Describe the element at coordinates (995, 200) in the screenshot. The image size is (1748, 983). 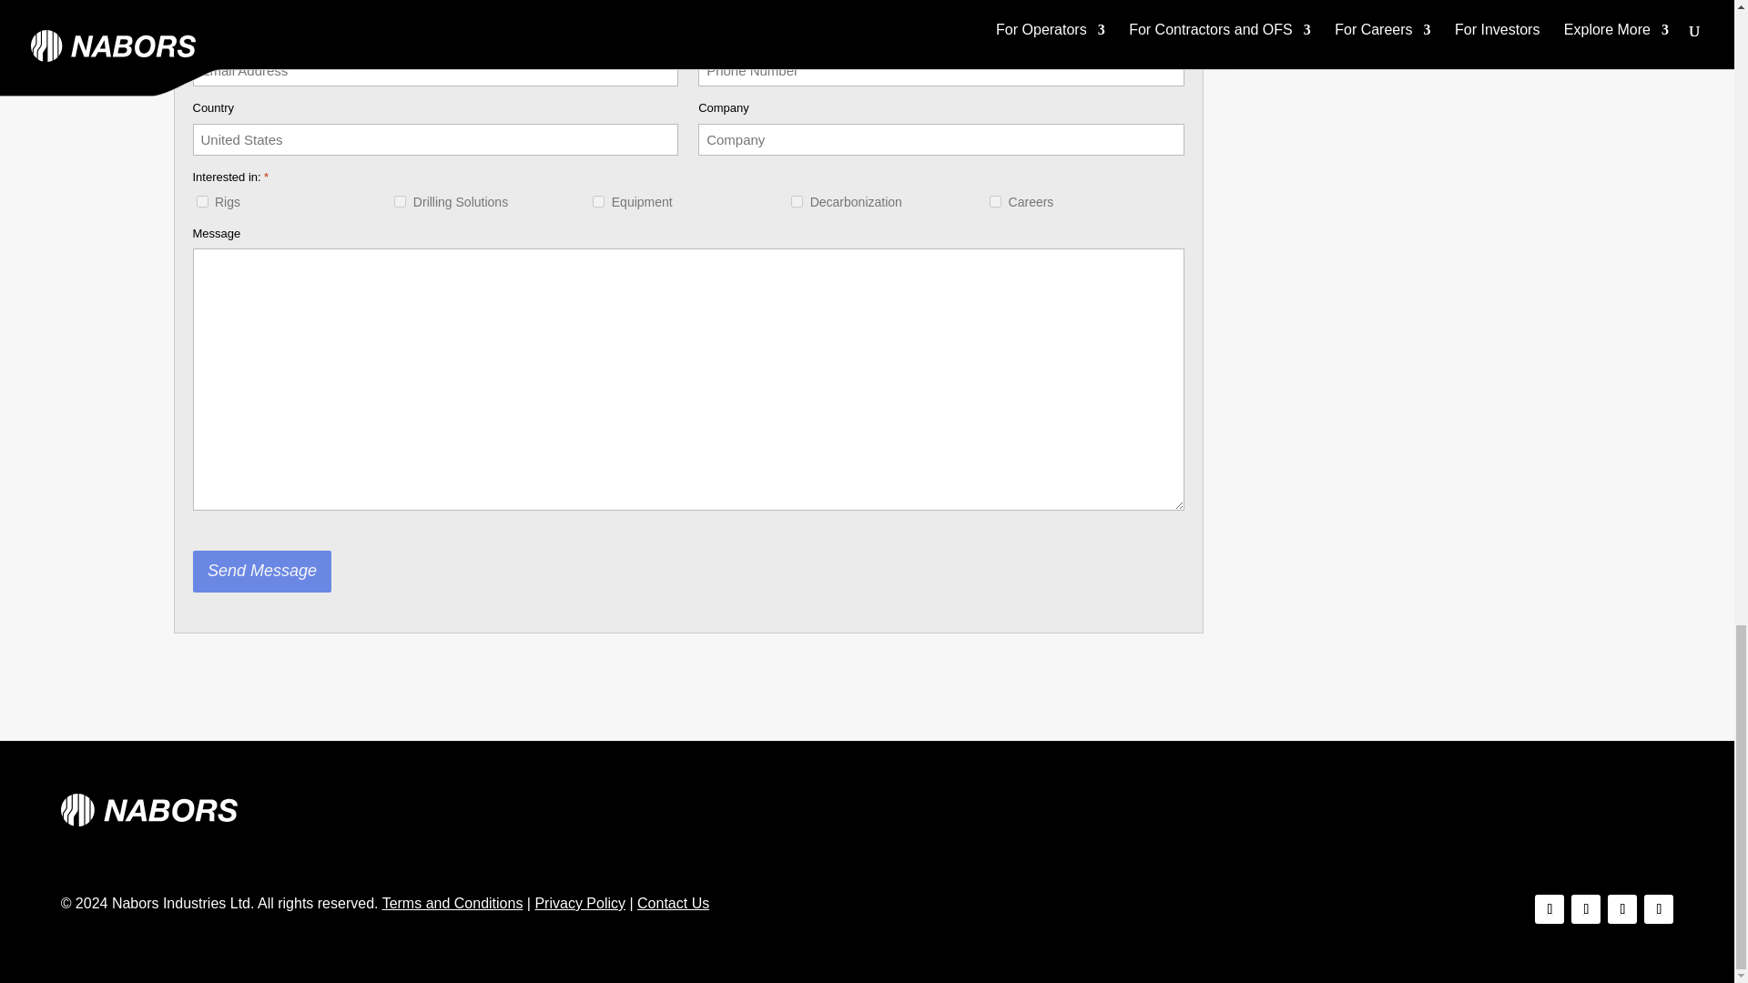
I see `Careers` at that location.